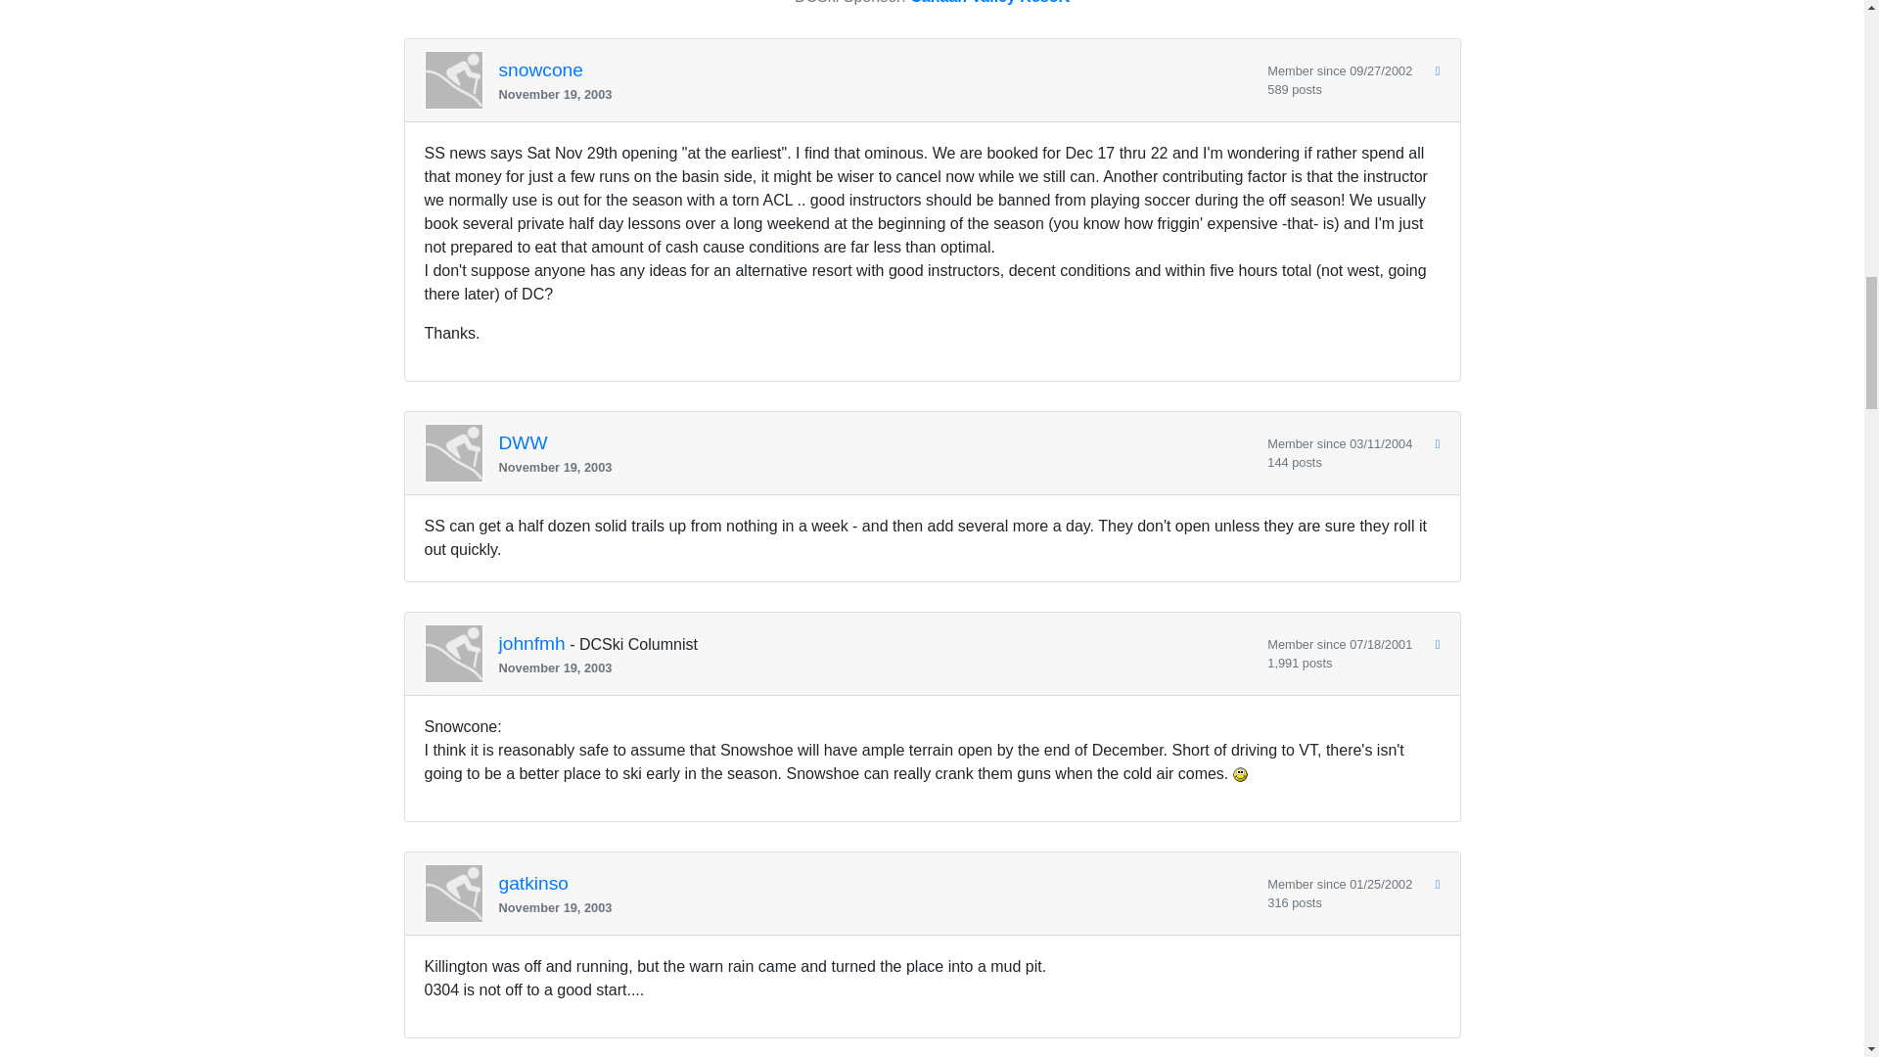 The image size is (1879, 1057). I want to click on November 19, 2003 at 08:12 am, so click(876, 467).